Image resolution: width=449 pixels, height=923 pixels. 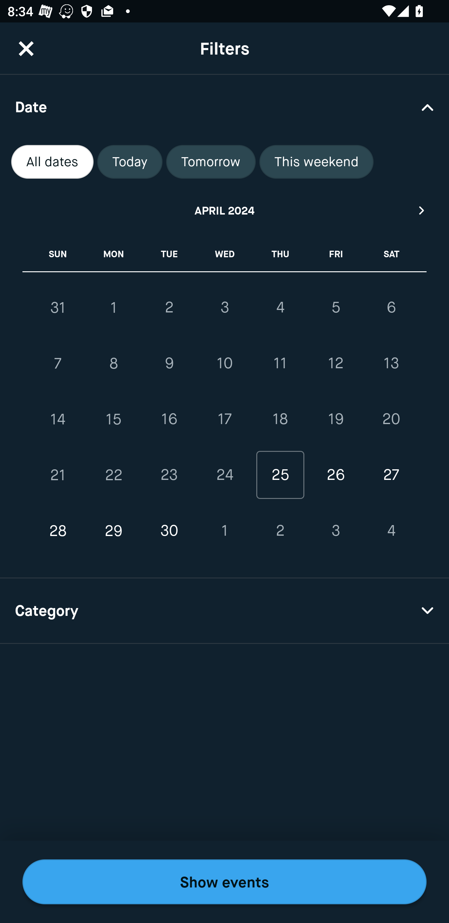 I want to click on 15, so click(x=113, y=419).